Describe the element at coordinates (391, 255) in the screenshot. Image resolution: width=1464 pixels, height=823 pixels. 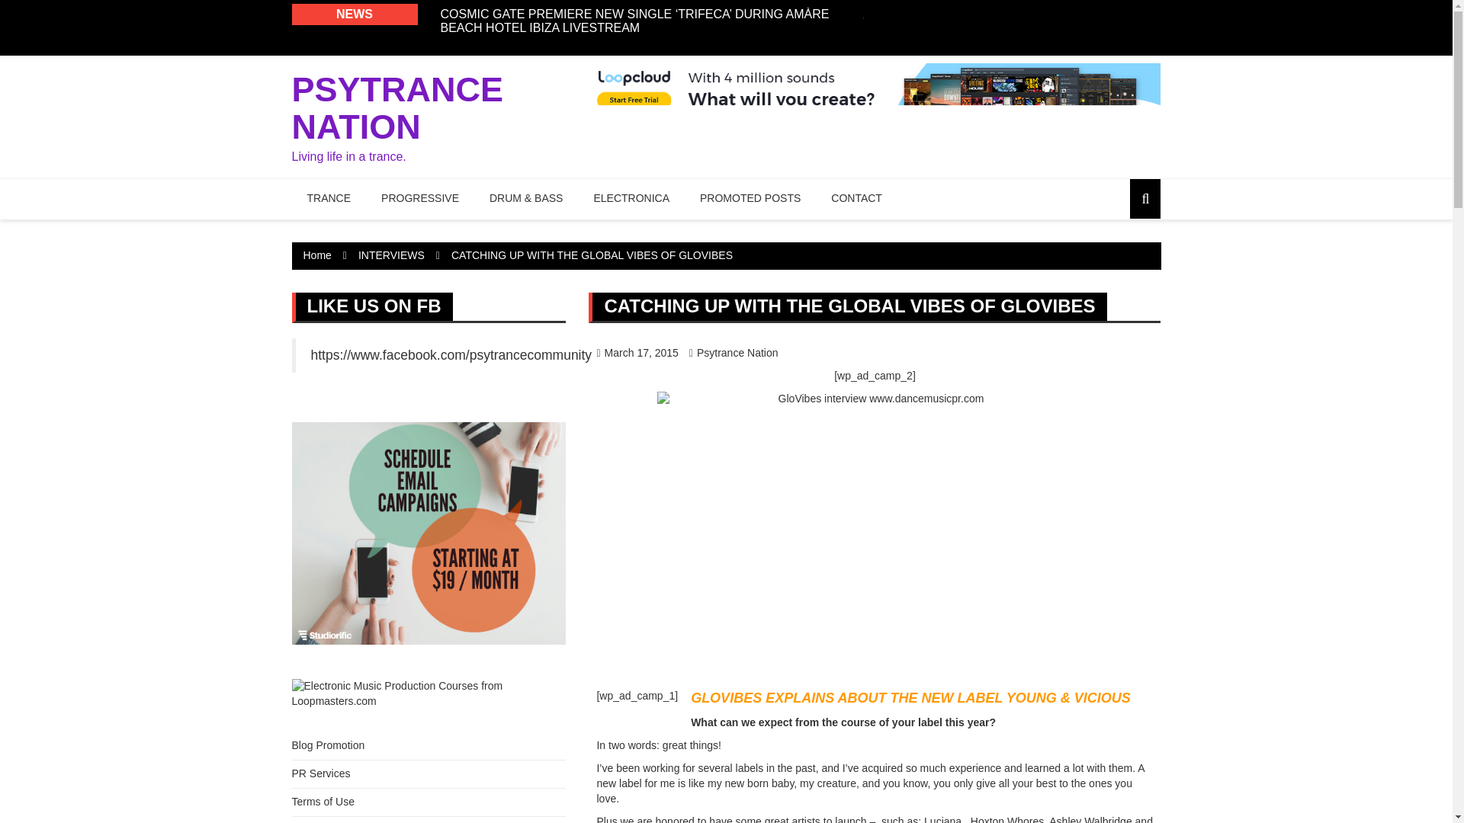
I see `INTERVIEWS` at that location.